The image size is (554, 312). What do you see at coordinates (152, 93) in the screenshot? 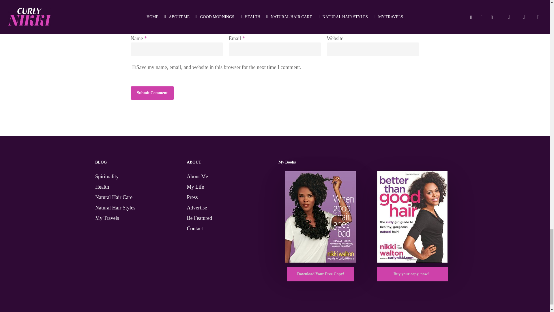
I see `Submit Comment` at bounding box center [152, 93].